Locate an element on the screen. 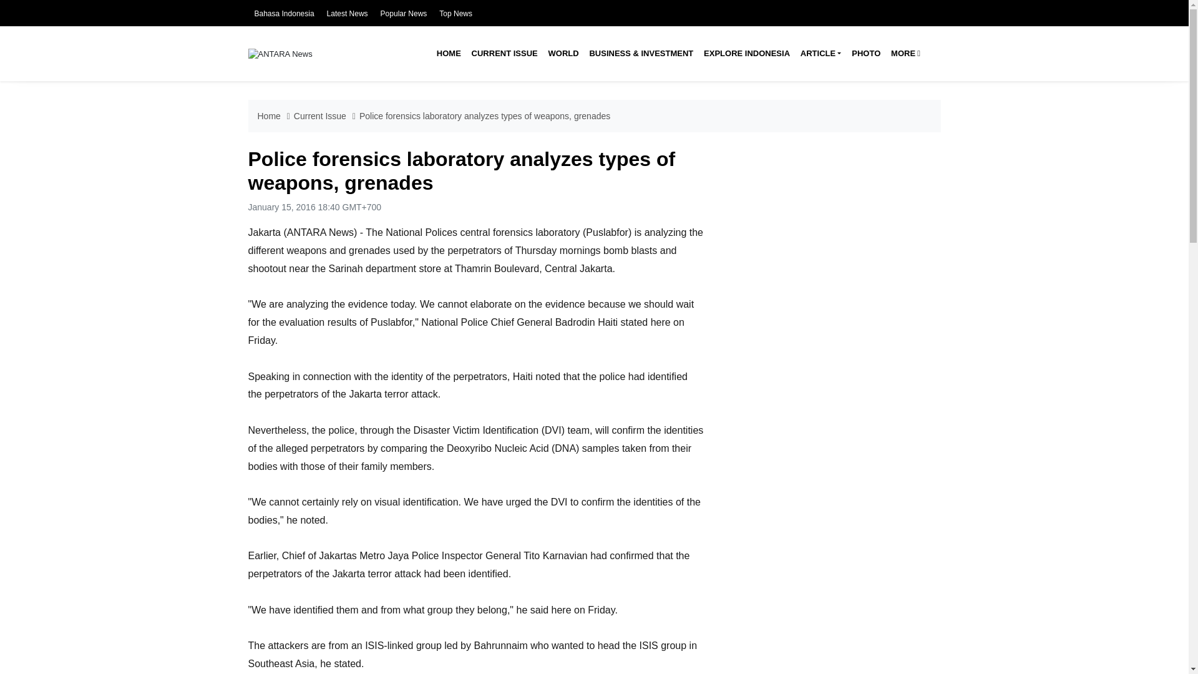 The image size is (1198, 674). Latest News is located at coordinates (347, 14).